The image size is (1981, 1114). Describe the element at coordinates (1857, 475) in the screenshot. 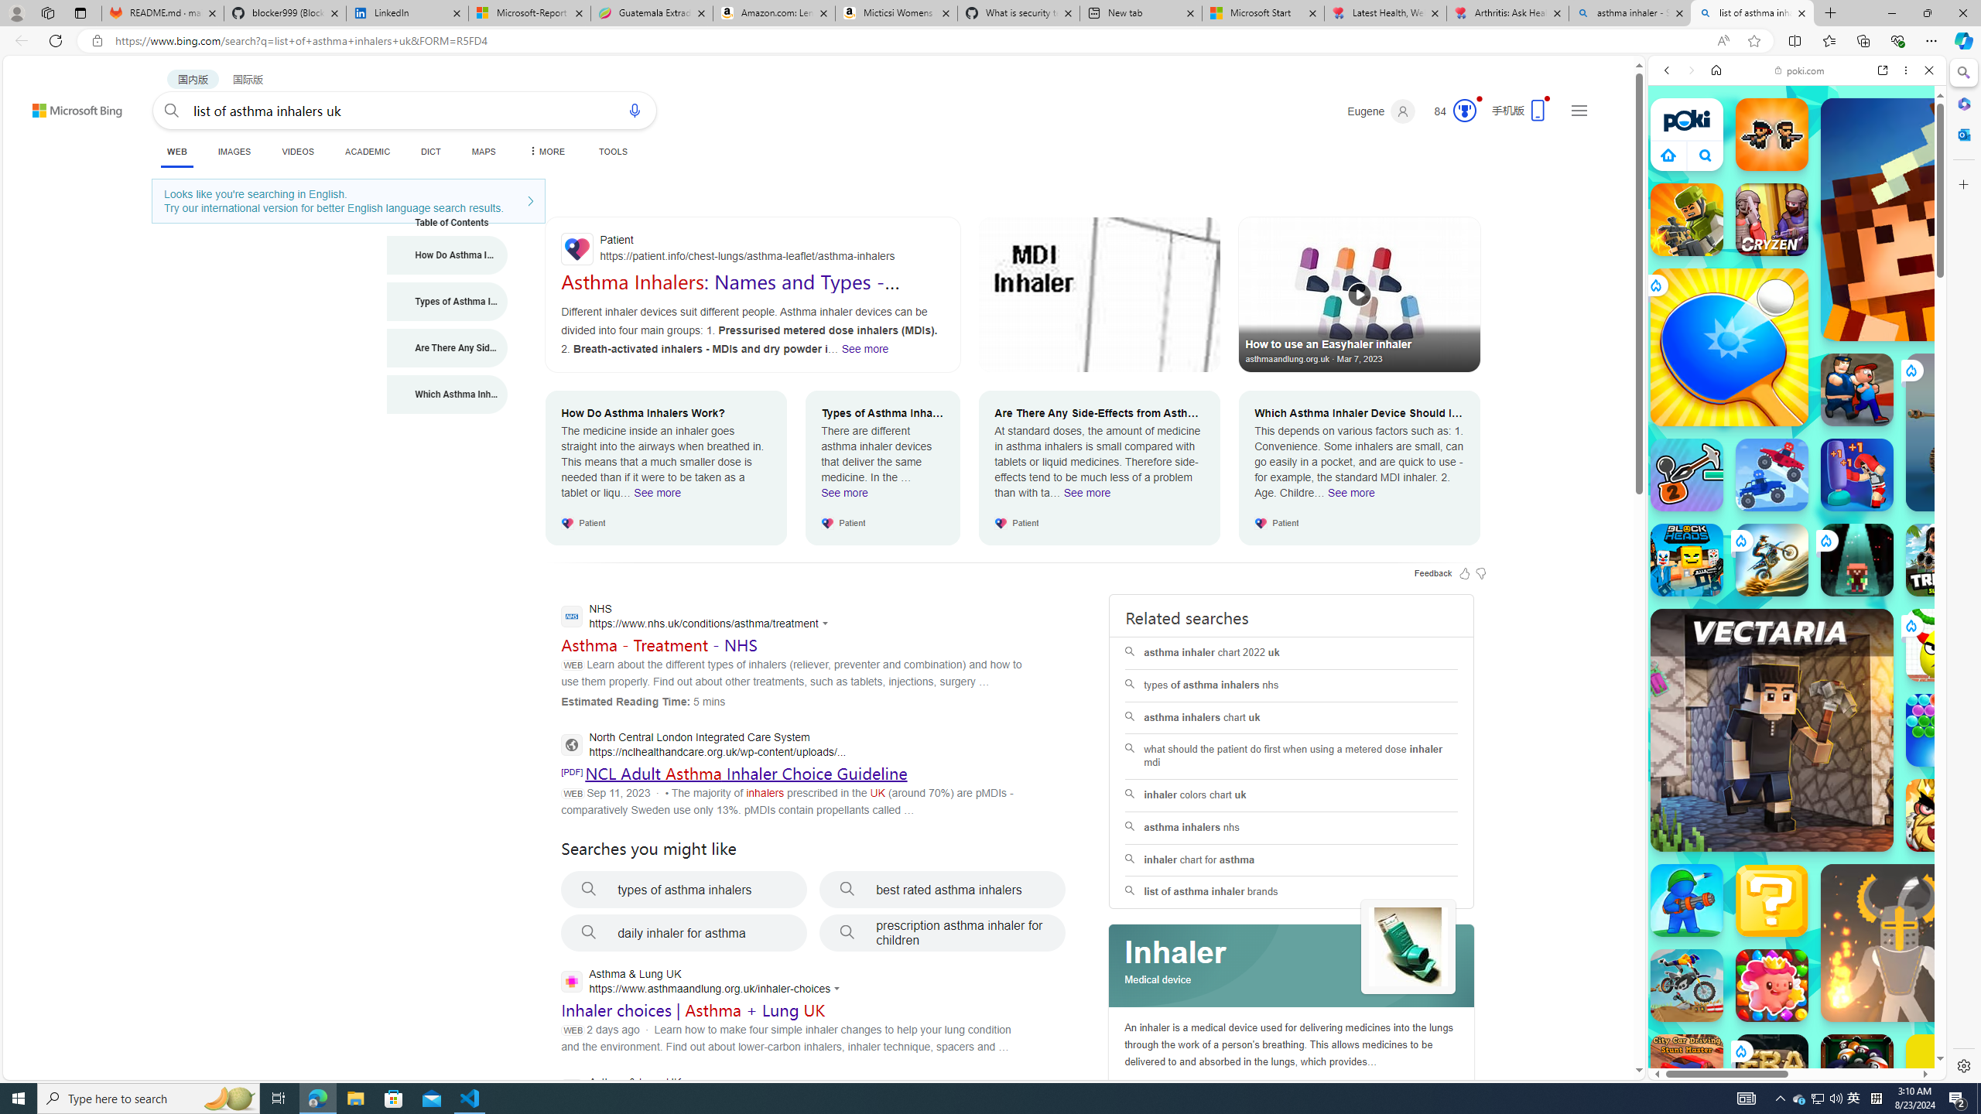

I see `Punch Legend Simulator` at that location.